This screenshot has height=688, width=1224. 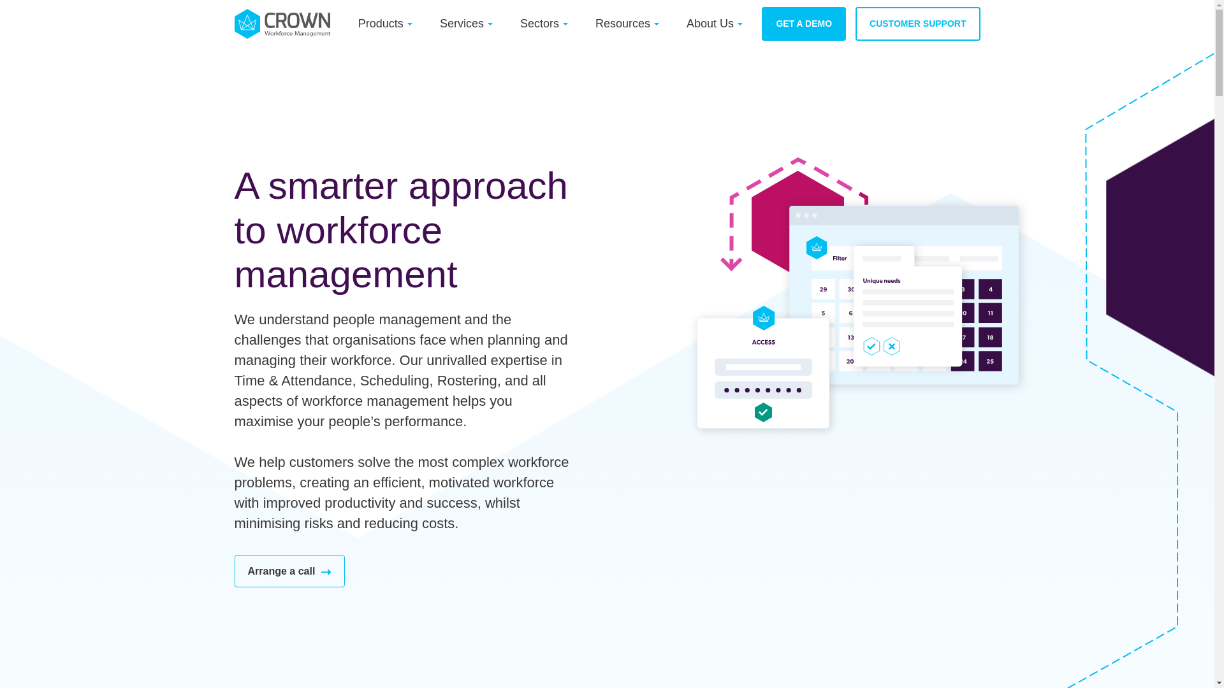 I want to click on Sectors, so click(x=539, y=24).